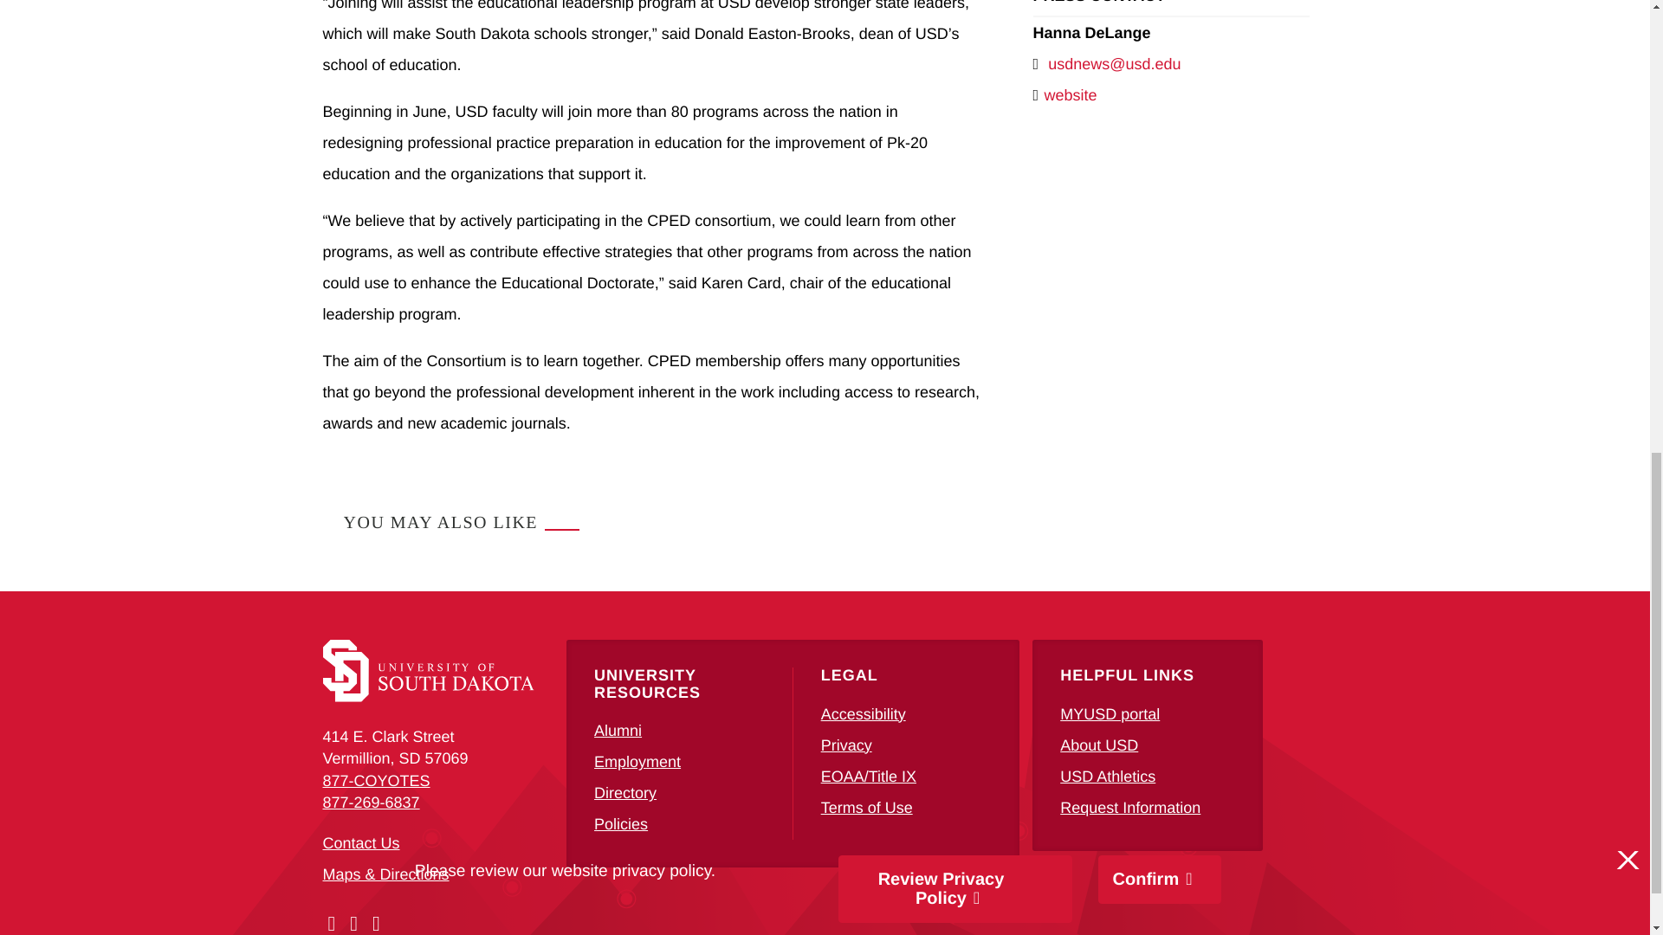 The height and width of the screenshot is (935, 1663). I want to click on MYUSD portal, so click(1110, 713).